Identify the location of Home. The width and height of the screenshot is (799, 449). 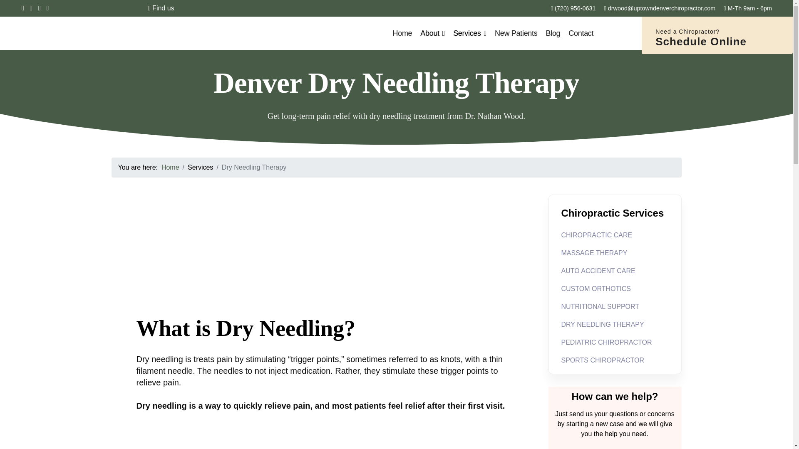
(402, 33).